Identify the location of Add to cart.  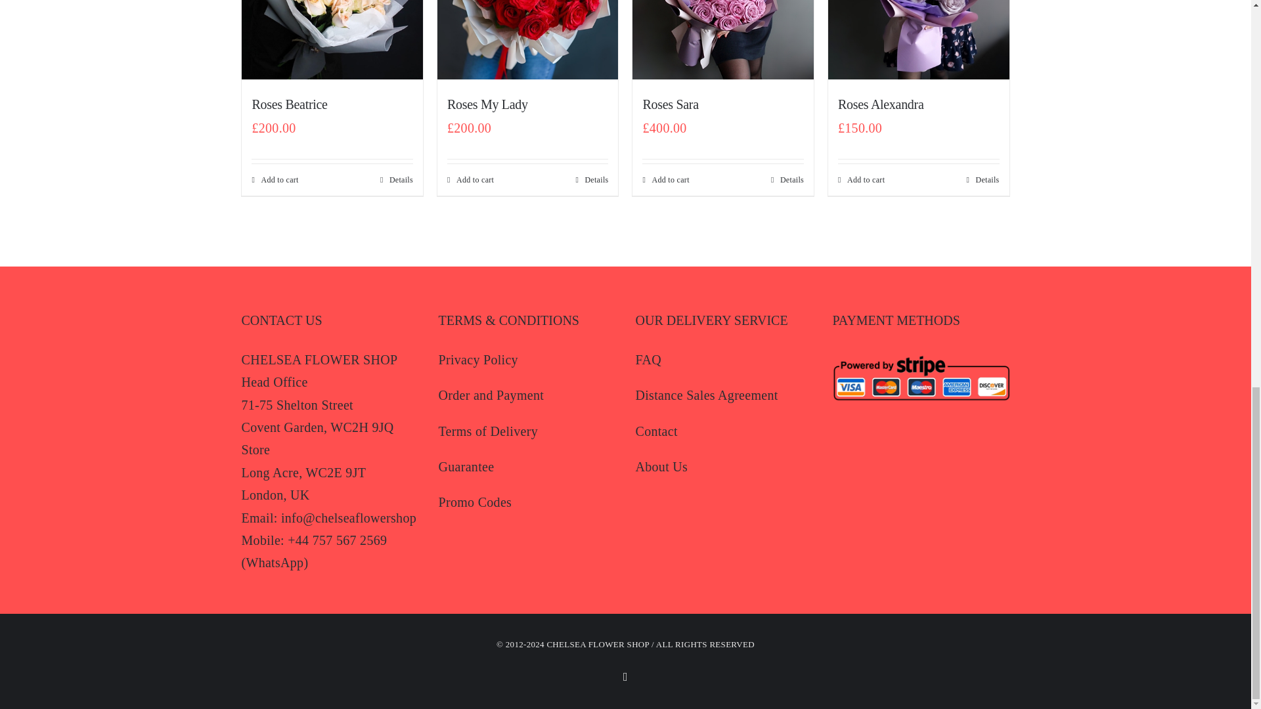
(665, 179).